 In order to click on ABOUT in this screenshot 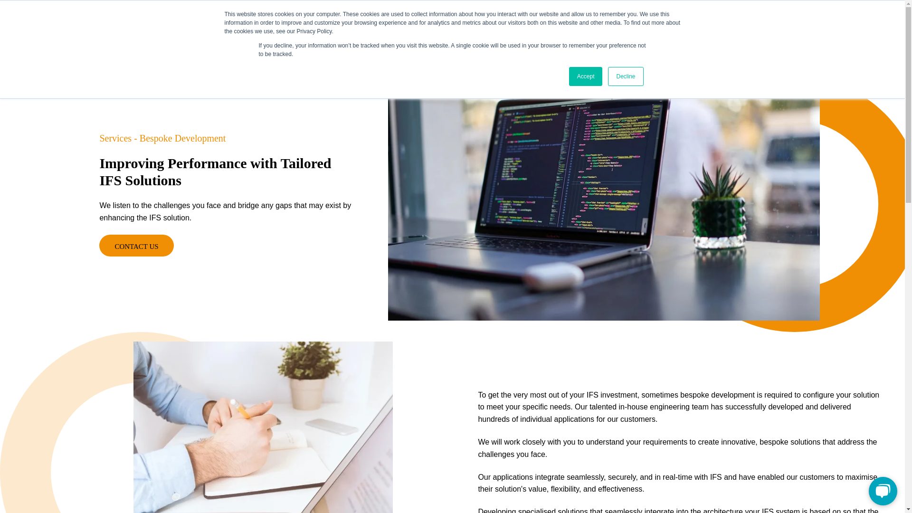, I will do `click(631, 33)`.